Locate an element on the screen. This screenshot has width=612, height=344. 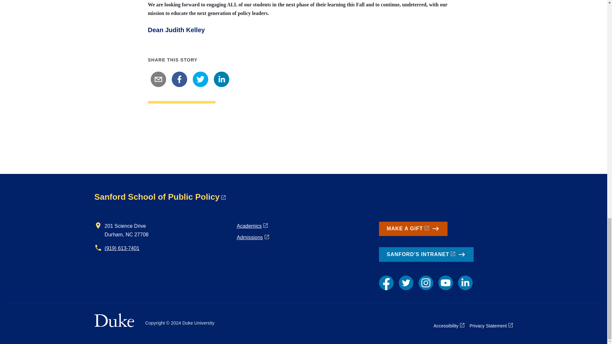
YouTube link is located at coordinates (445, 283).